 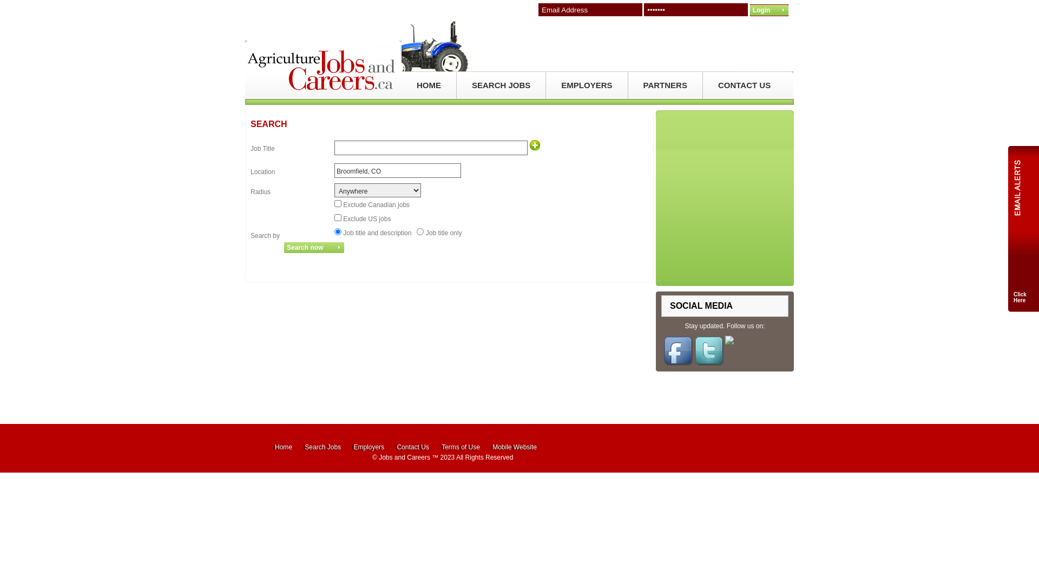 What do you see at coordinates (412, 447) in the screenshot?
I see `Contact Us` at bounding box center [412, 447].